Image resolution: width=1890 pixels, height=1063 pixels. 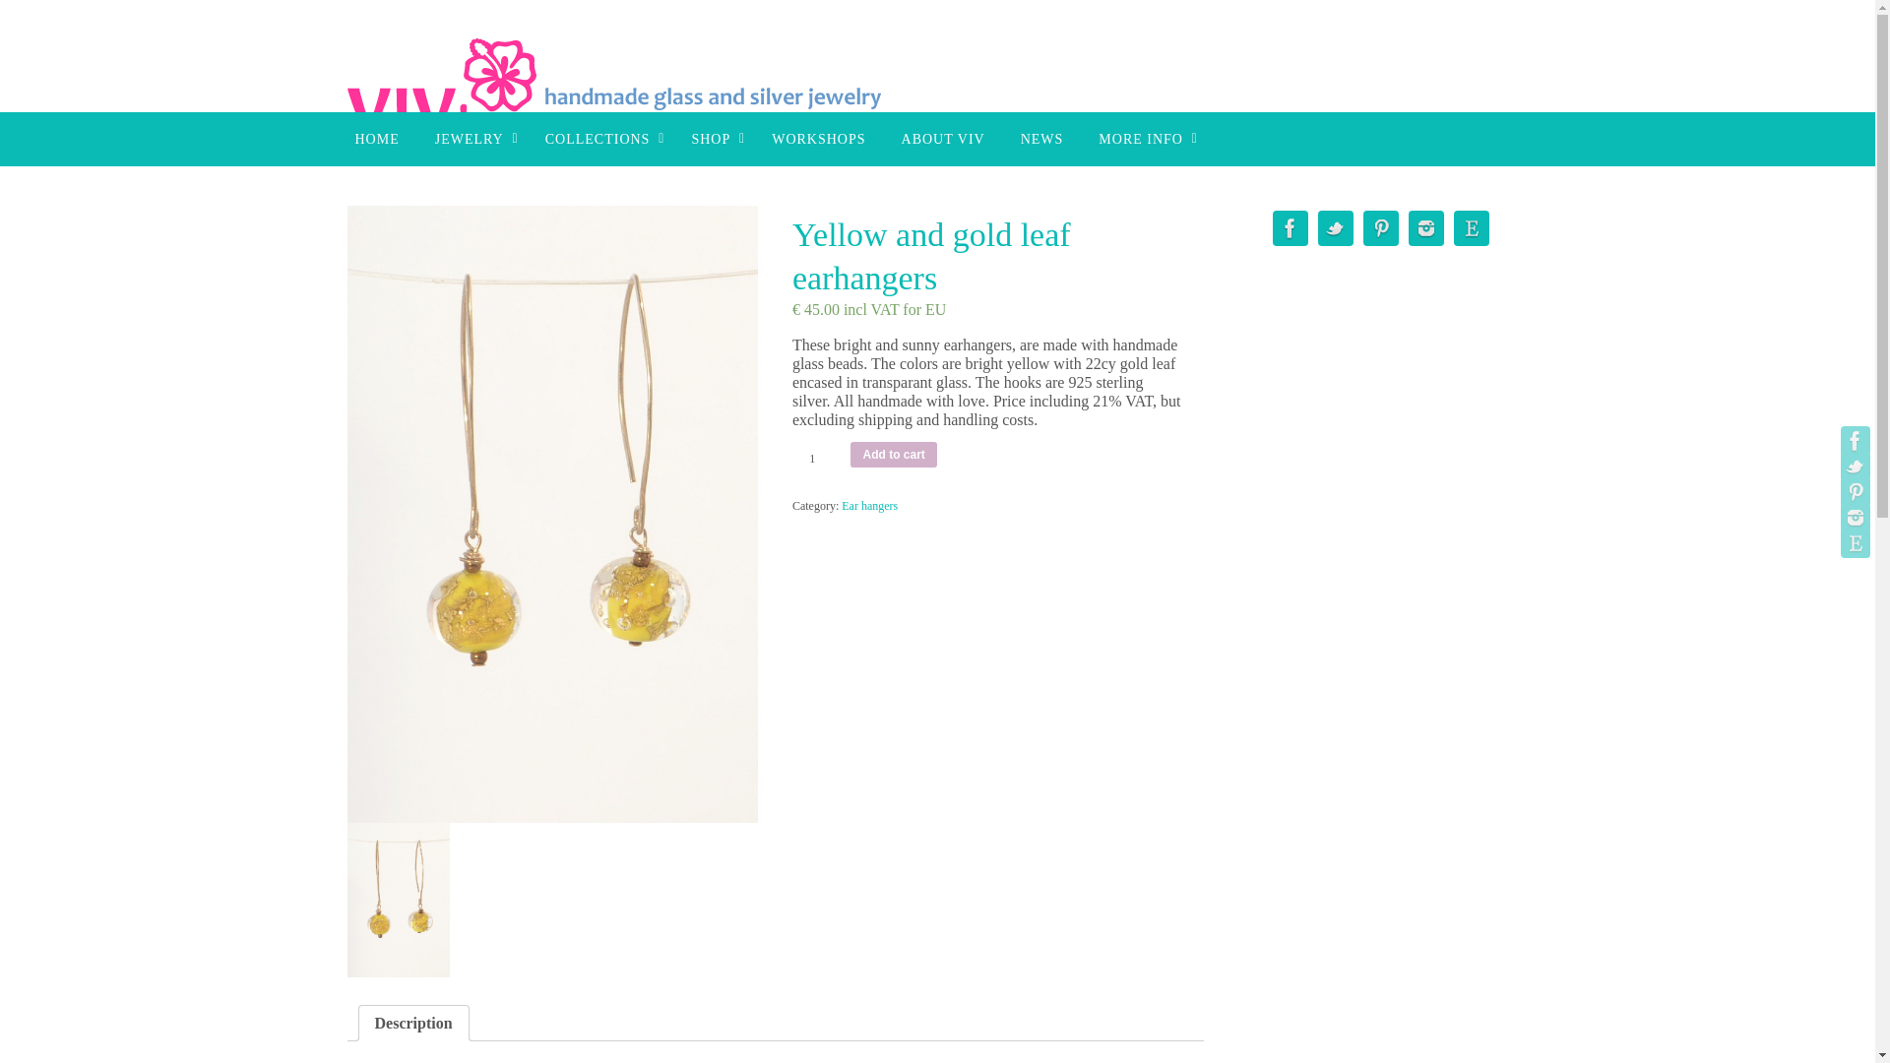 I want to click on ABOUT VIV, so click(x=943, y=139).